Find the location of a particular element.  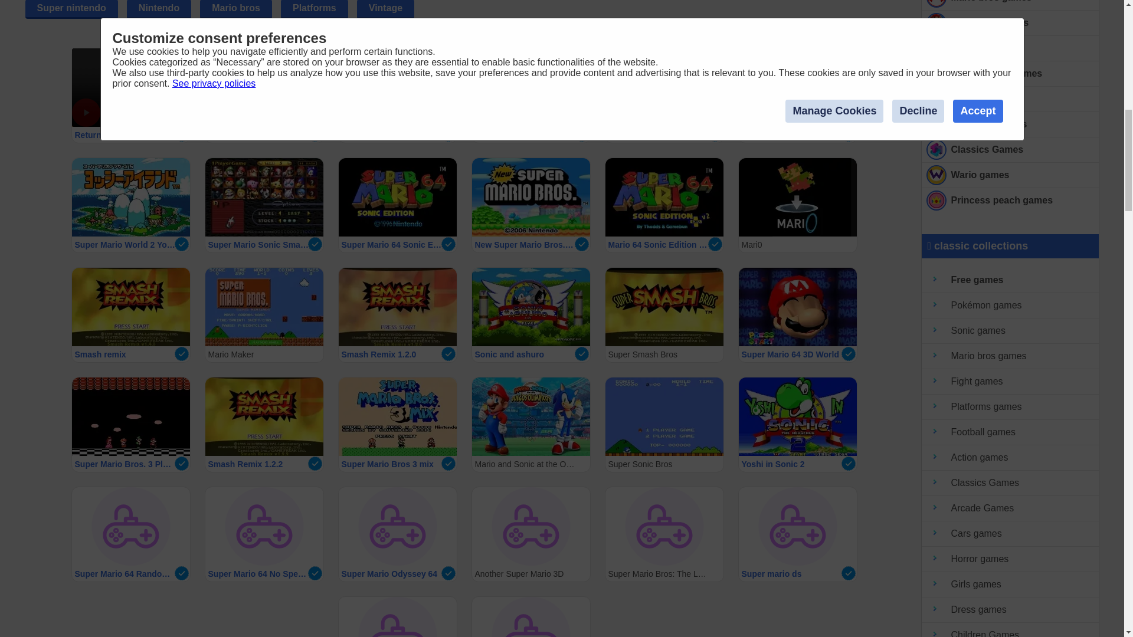

Luigi games is located at coordinates (1010, 99).